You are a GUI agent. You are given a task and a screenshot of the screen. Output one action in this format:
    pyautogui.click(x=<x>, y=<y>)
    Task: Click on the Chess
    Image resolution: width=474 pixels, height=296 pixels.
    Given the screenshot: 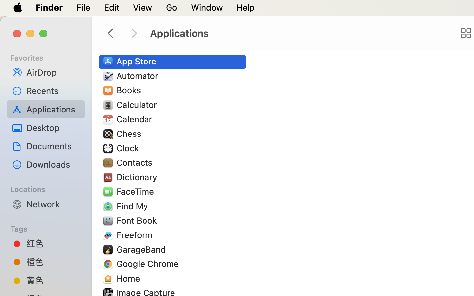 What is the action you would take?
    pyautogui.click(x=130, y=134)
    